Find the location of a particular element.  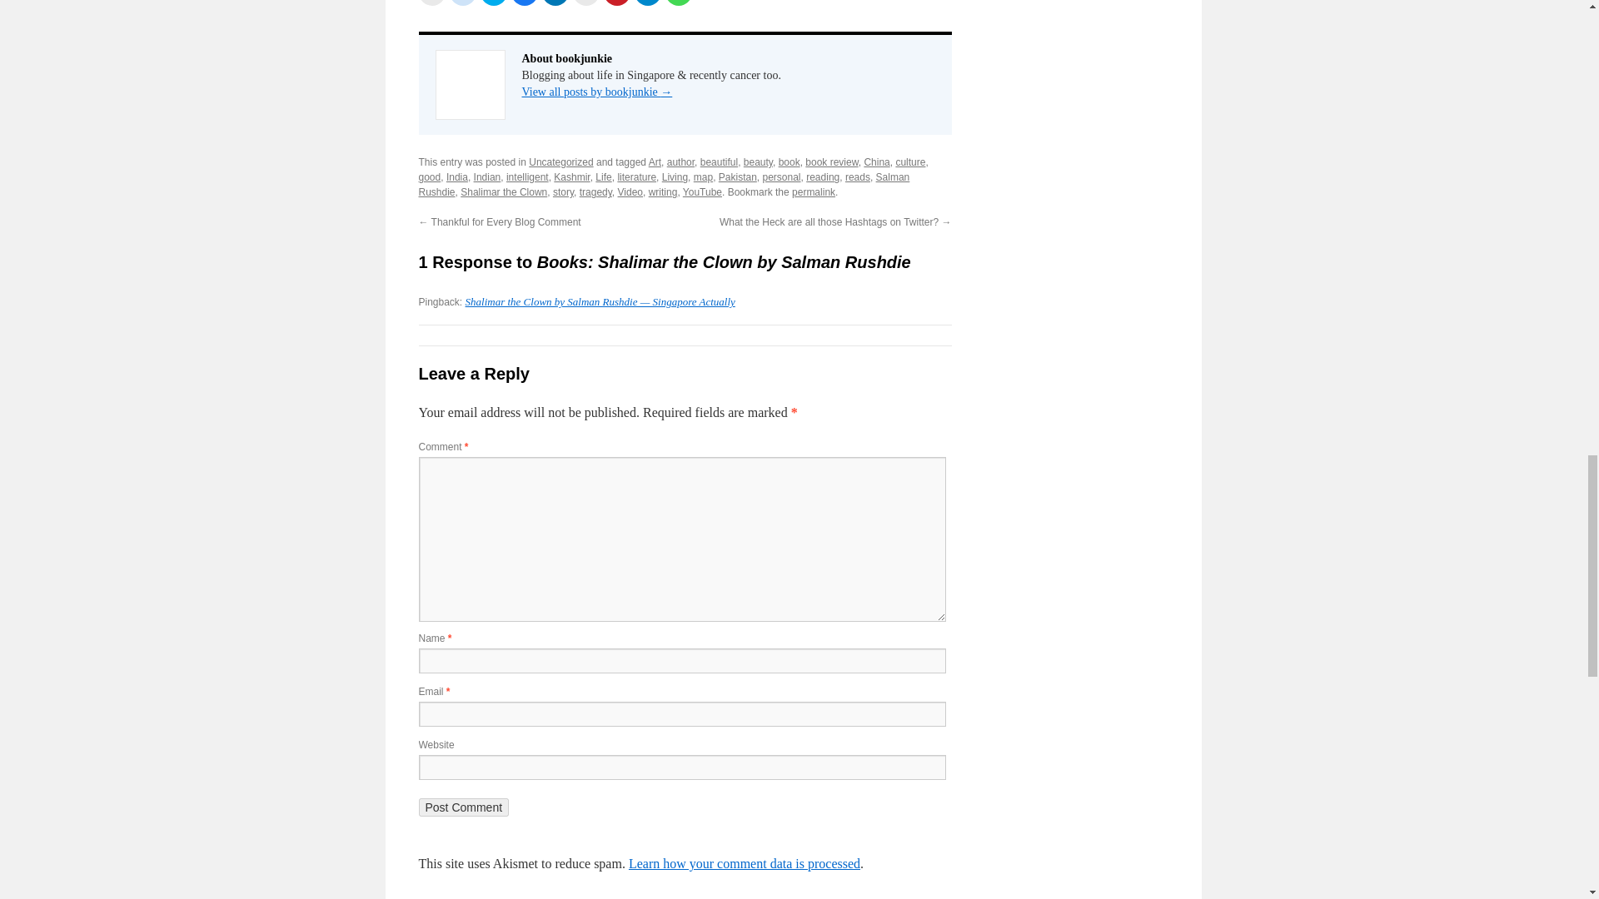

Art is located at coordinates (655, 161).